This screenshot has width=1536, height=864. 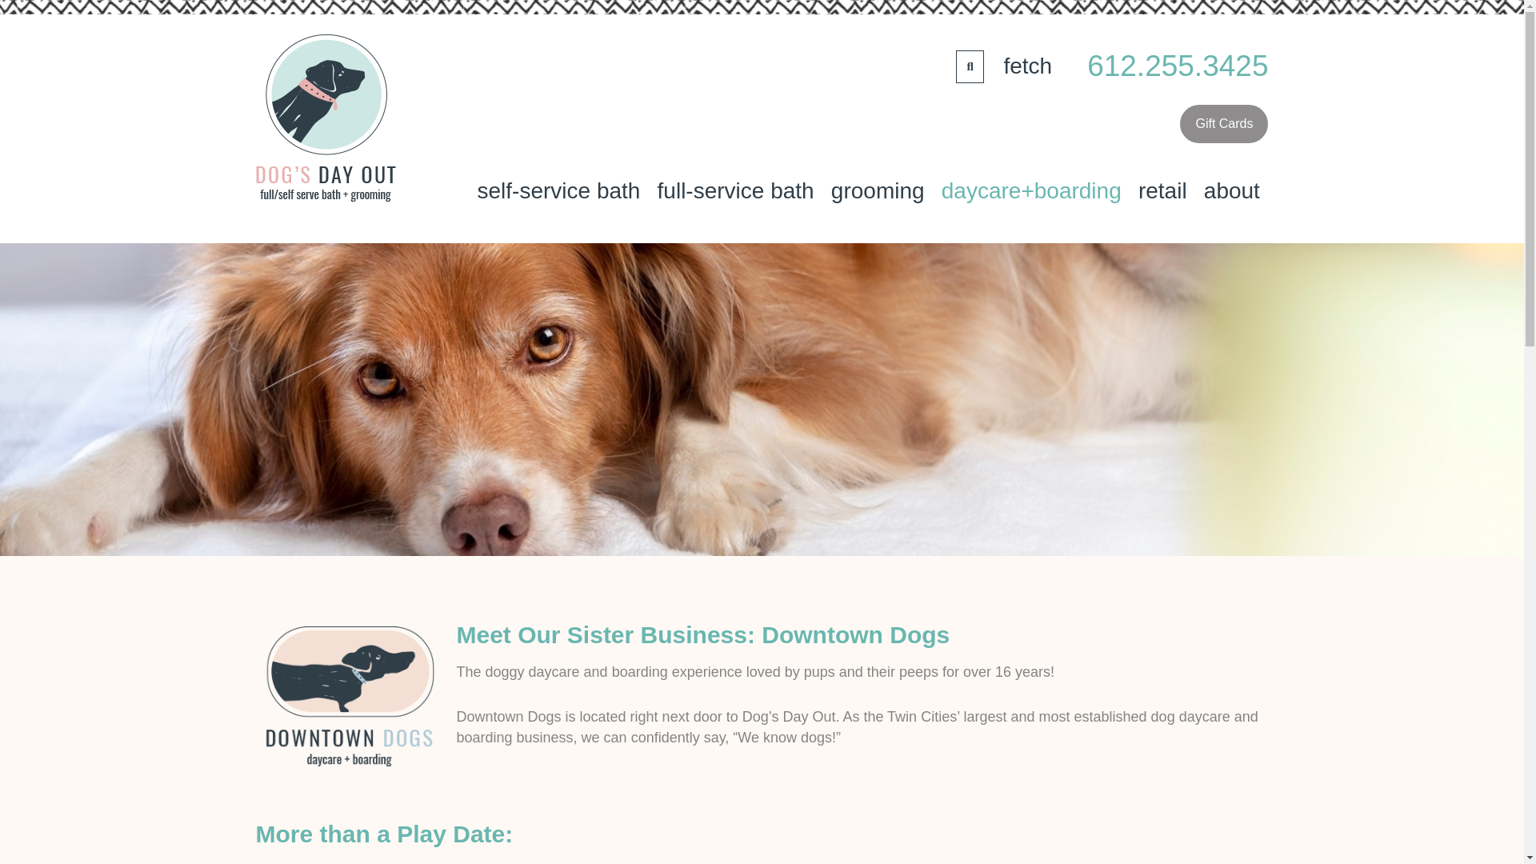 What do you see at coordinates (877, 191) in the screenshot?
I see `grooming` at bounding box center [877, 191].